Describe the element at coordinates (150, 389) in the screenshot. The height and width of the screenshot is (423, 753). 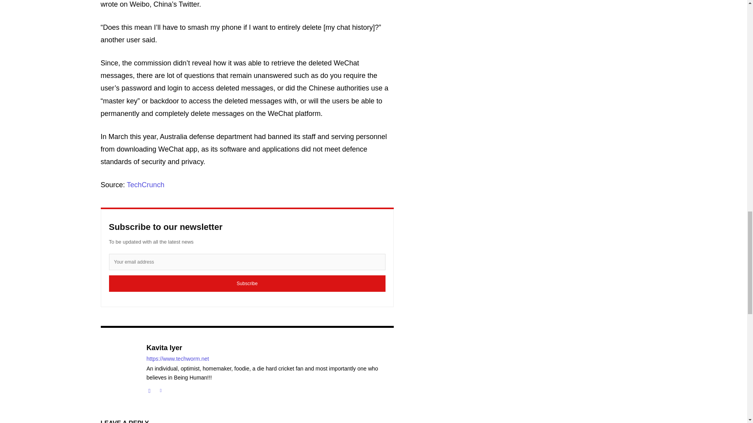
I see `Facebook` at that location.